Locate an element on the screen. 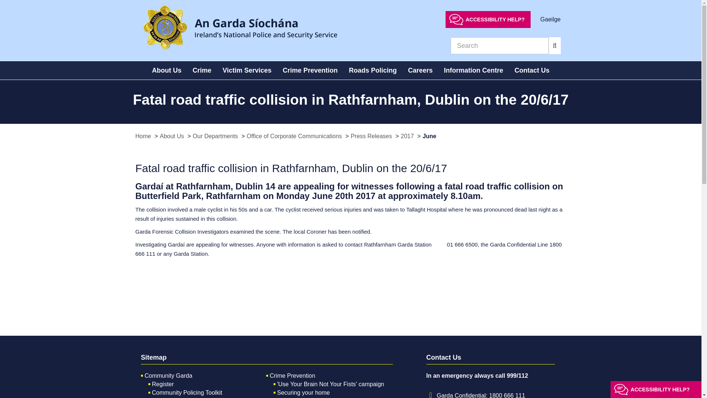  Crime is located at coordinates (202, 70).